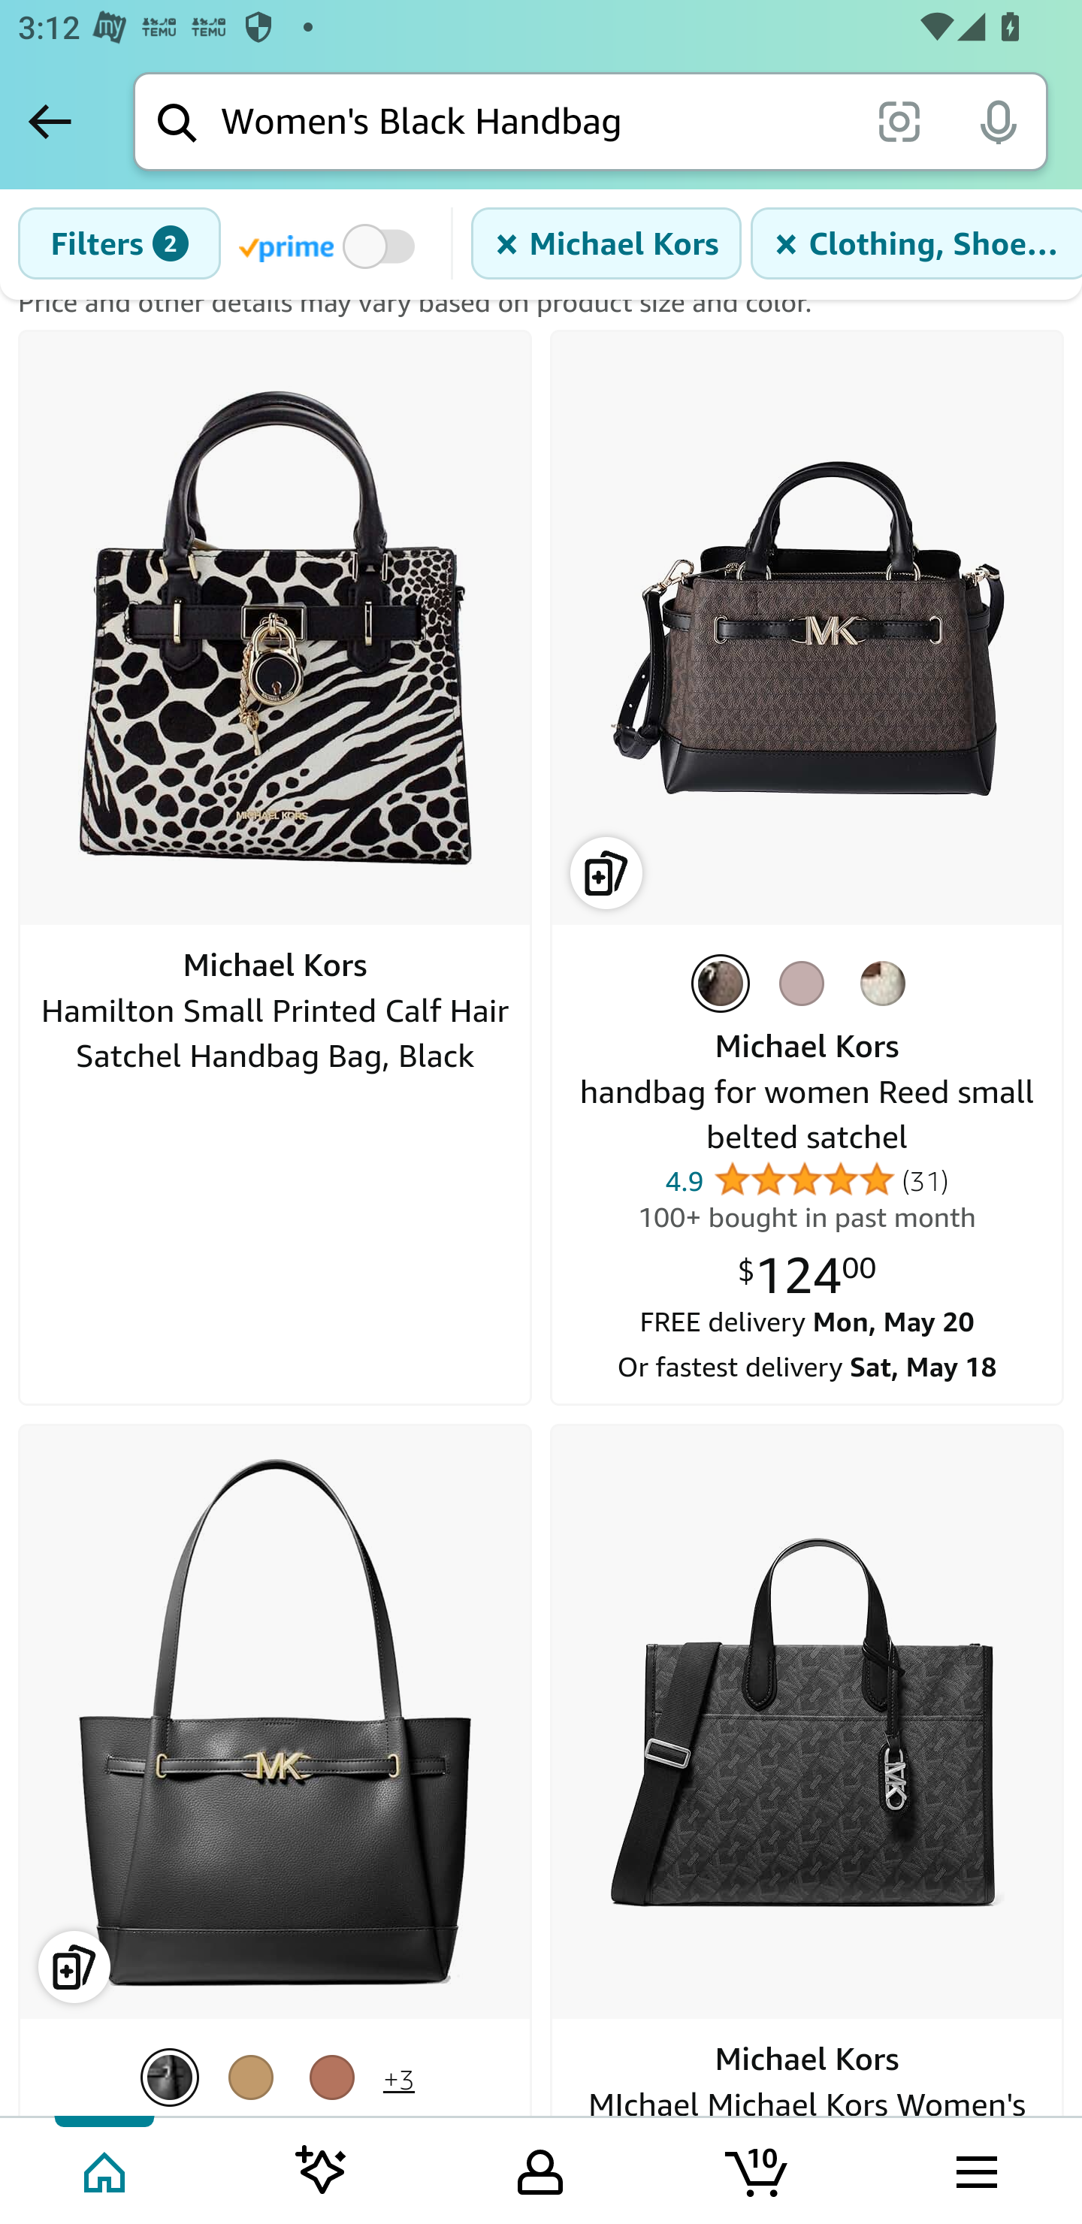 This screenshot has height=2224, width=1082. What do you see at coordinates (255, 2075) in the screenshot?
I see `Camel` at bounding box center [255, 2075].